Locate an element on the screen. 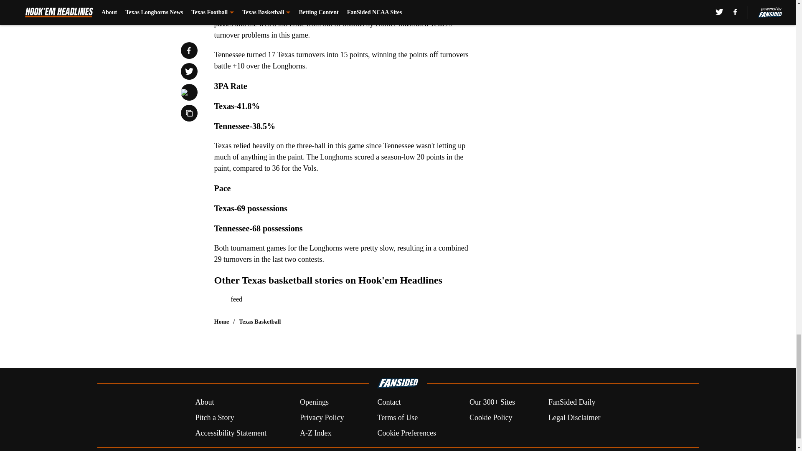  Contact is located at coordinates (388, 403).